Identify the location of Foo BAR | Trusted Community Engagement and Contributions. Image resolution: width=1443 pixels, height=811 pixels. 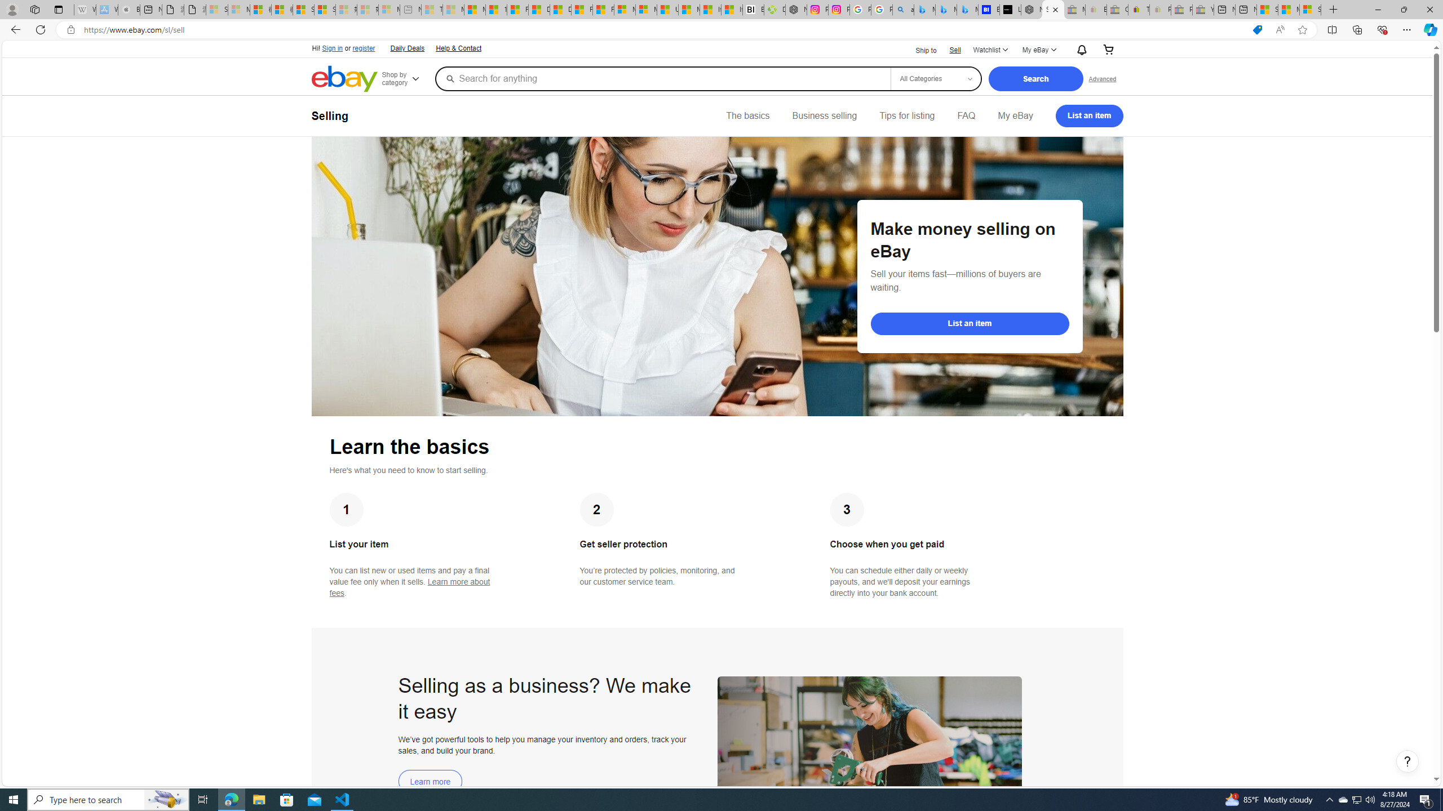
(603, 10).